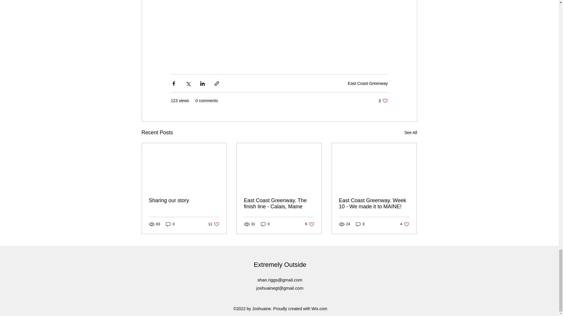  Describe the element at coordinates (411, 132) in the screenshot. I see `East Coast Greenway. The finish line - Calais, Maine` at that location.